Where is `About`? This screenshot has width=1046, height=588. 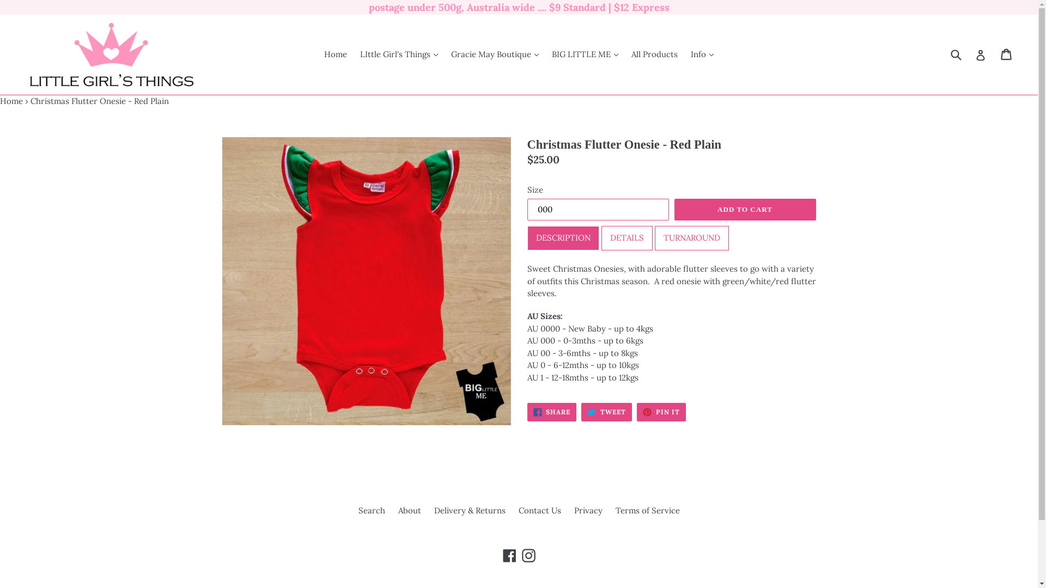
About is located at coordinates (409, 511).